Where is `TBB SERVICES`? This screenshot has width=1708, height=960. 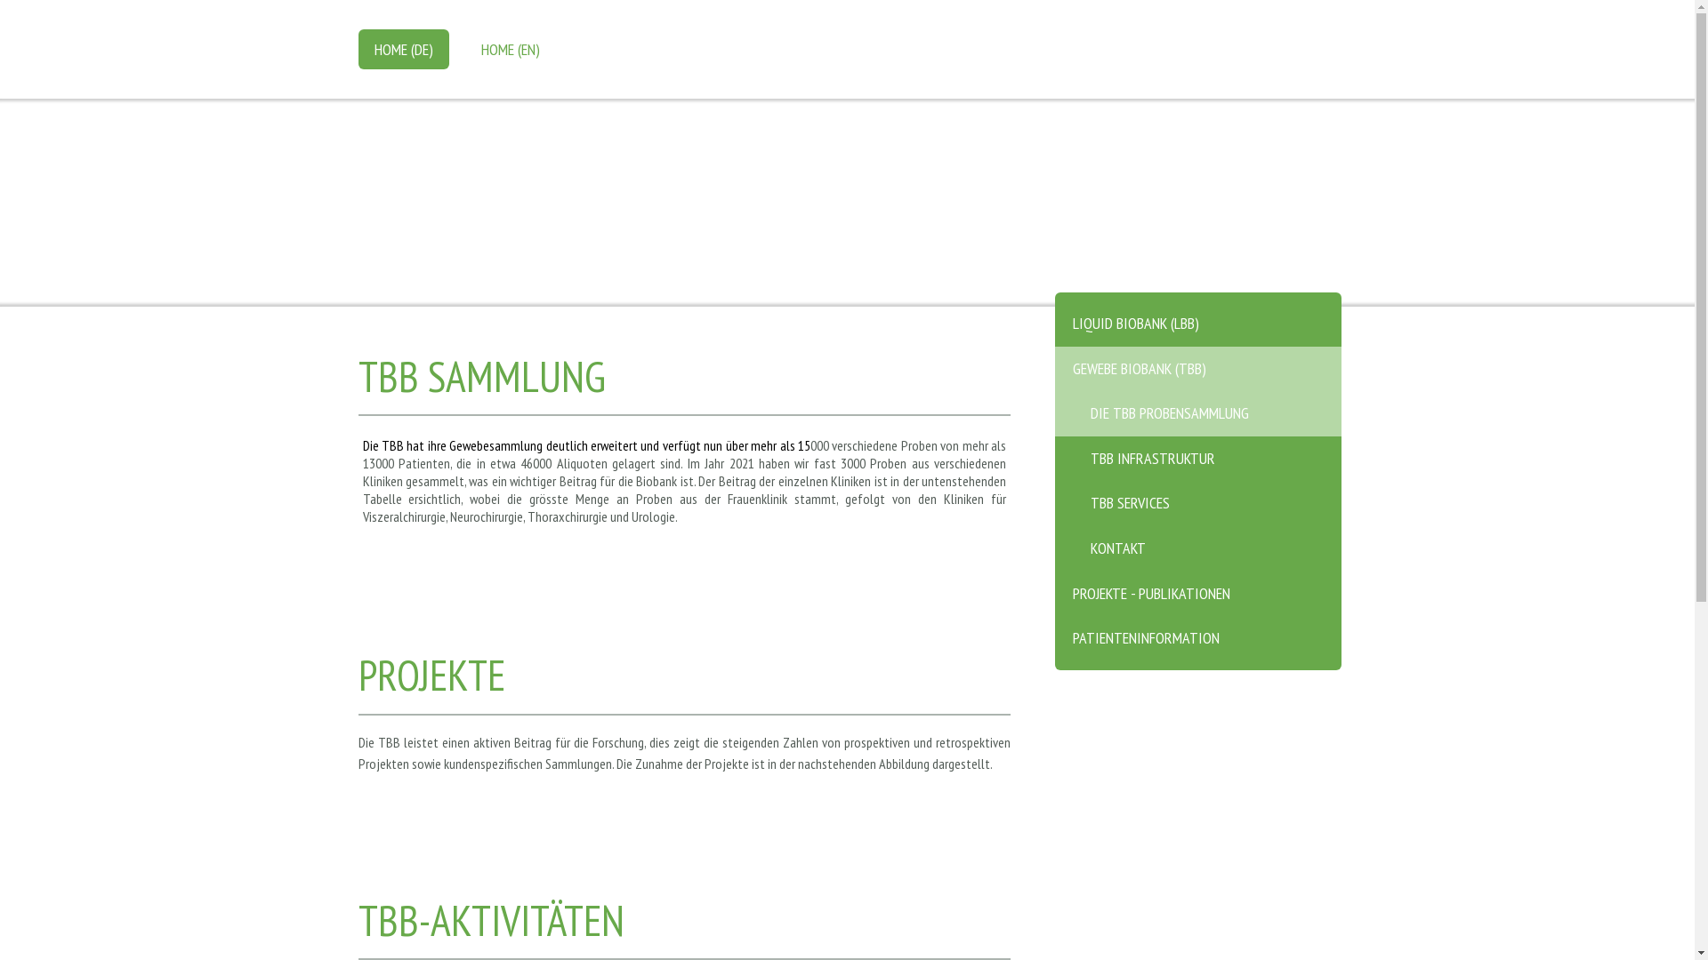 TBB SERVICES is located at coordinates (1198, 503).